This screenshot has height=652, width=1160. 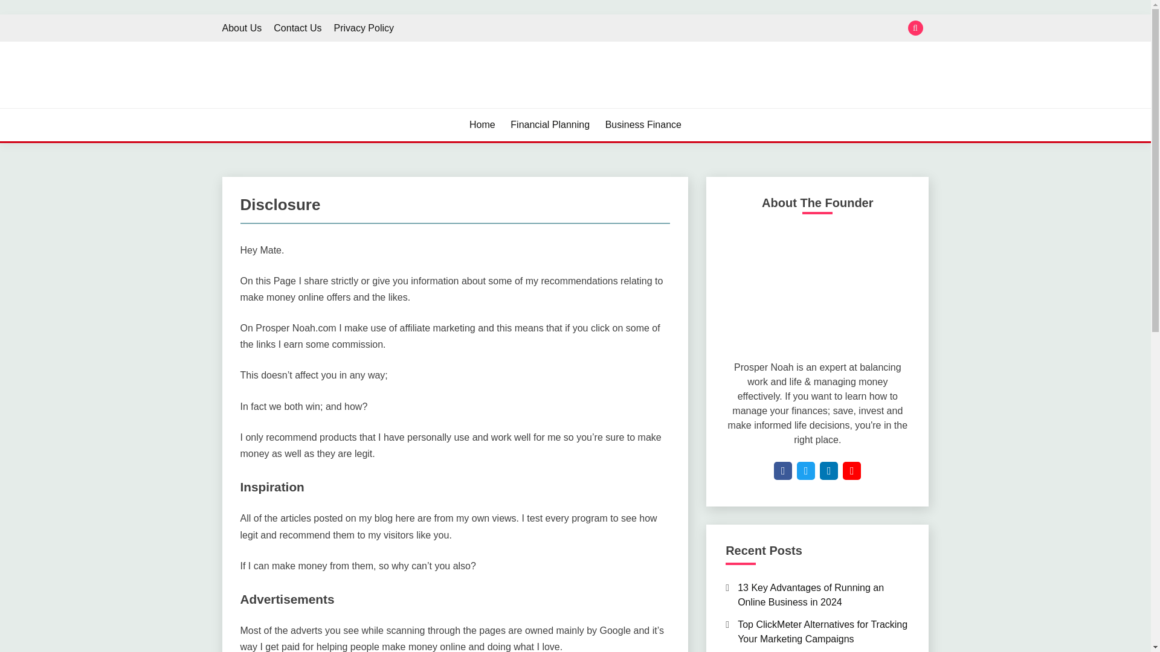 What do you see at coordinates (550, 125) in the screenshot?
I see `Financial Planning` at bounding box center [550, 125].